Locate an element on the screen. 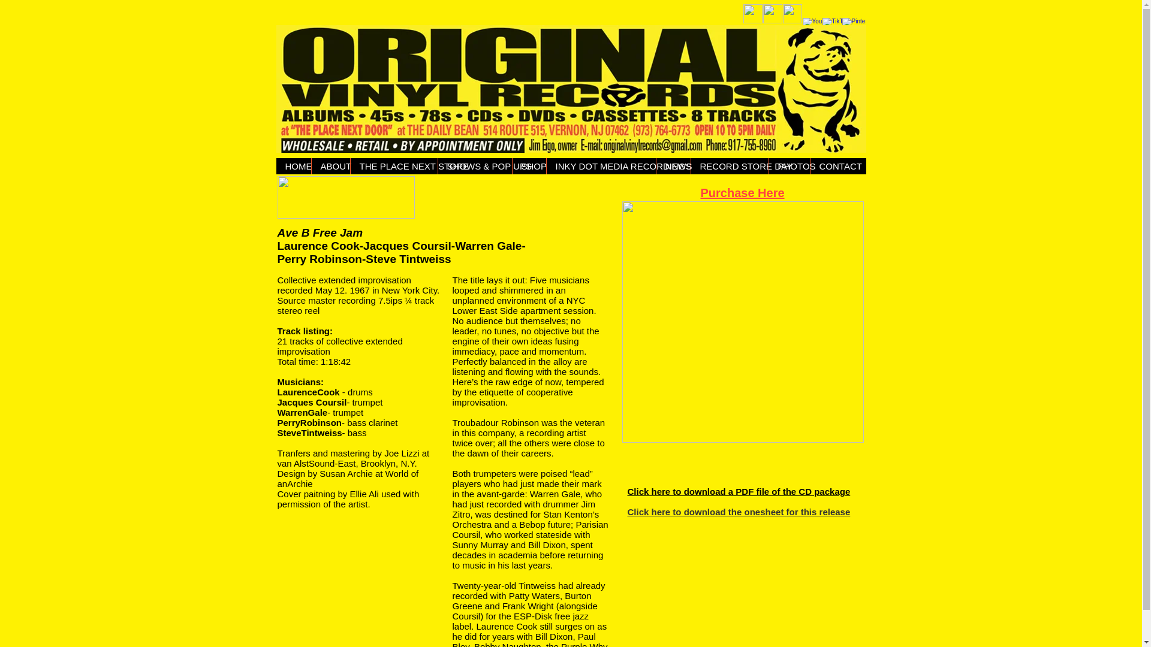 Image resolution: width=1151 pixels, height=647 pixels. RECORD STORE DAY is located at coordinates (730, 165).